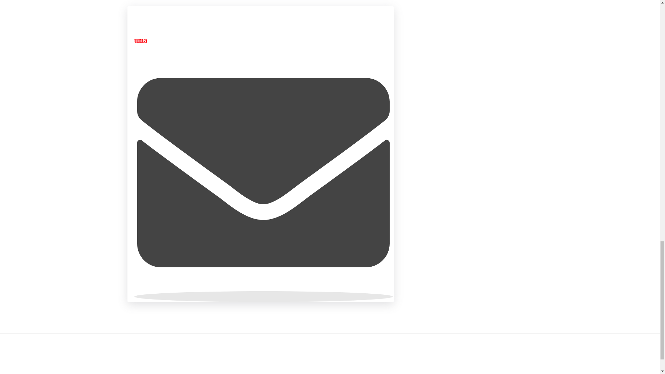  Describe the element at coordinates (263, 296) in the screenshot. I see `User email` at that location.